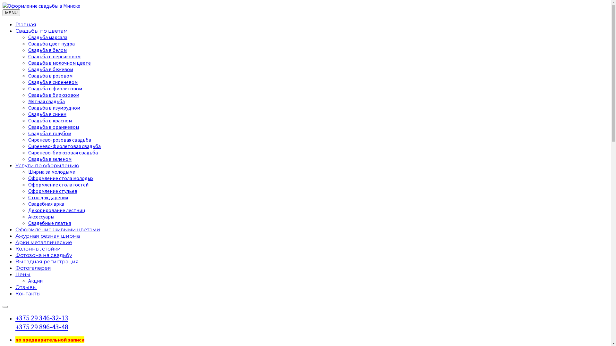 The height and width of the screenshot is (346, 616). I want to click on +375 29 896-43-48, so click(42, 327).